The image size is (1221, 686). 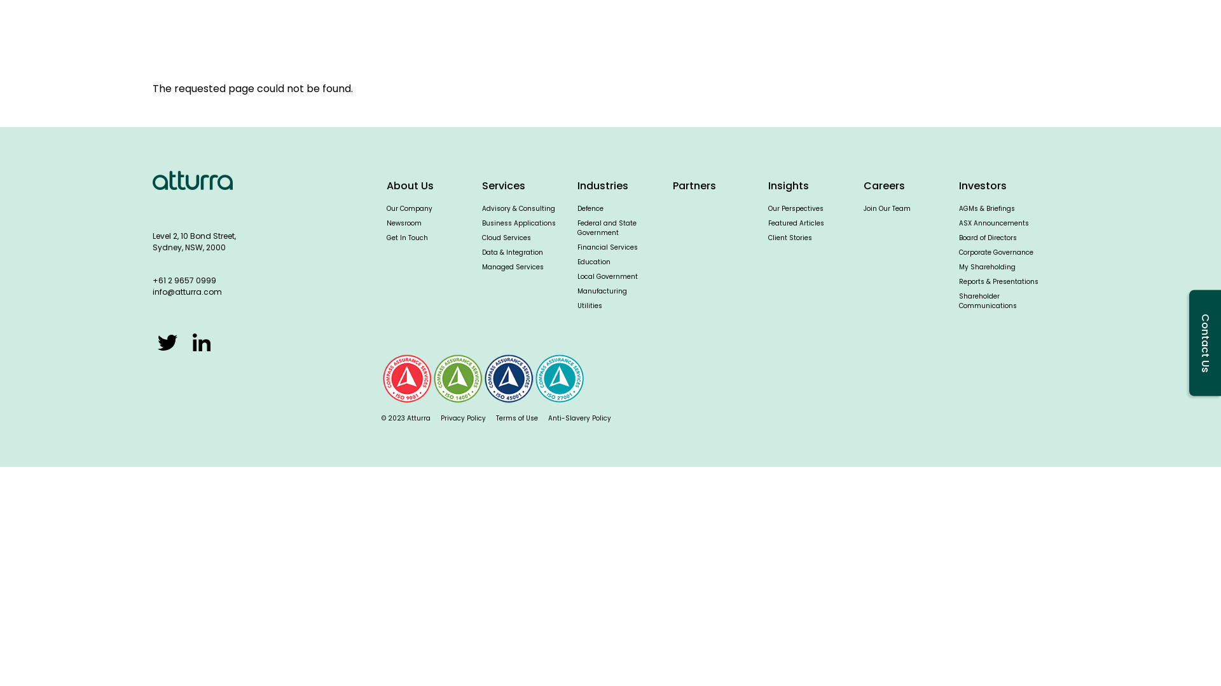 What do you see at coordinates (994, 224) in the screenshot?
I see `ASX Announcements` at bounding box center [994, 224].